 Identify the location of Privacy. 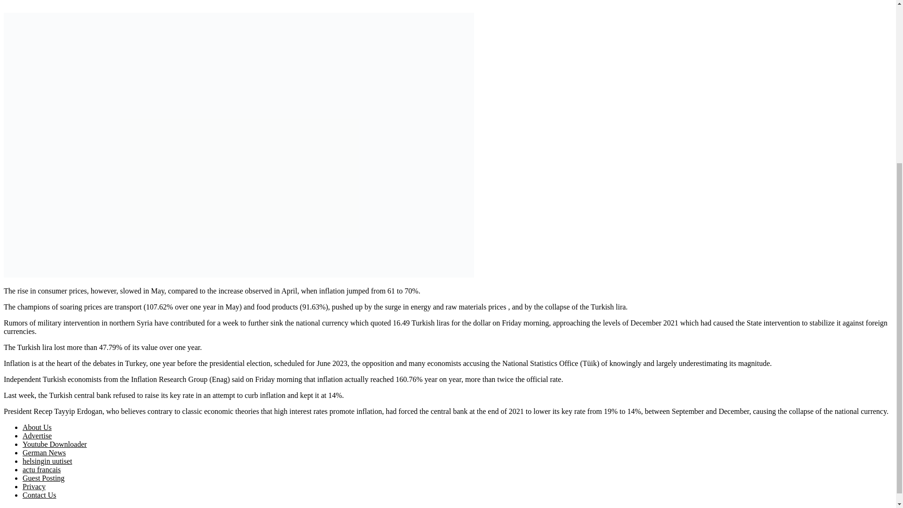
(34, 486).